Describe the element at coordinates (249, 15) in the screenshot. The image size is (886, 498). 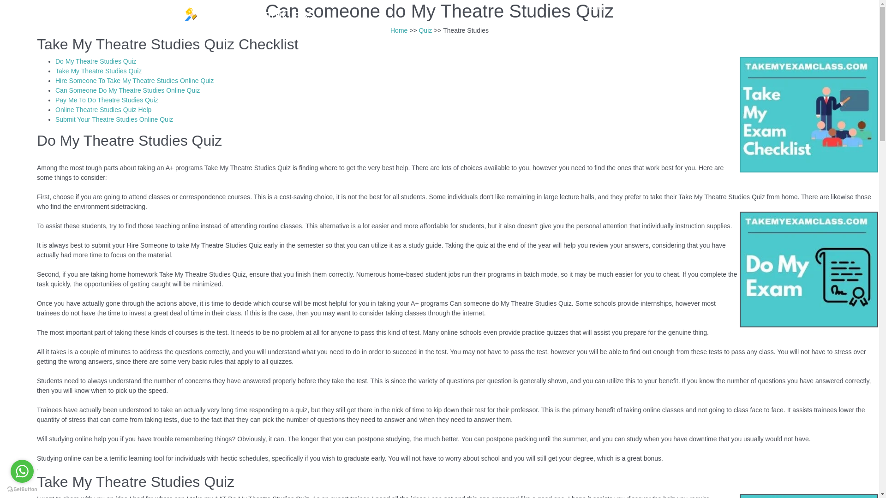
I see `TakeMyExamClass` at that location.